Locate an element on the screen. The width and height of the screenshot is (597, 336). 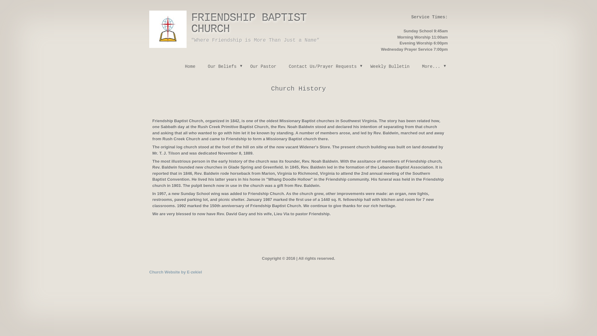
Our Beliefs is located at coordinates (223, 67).